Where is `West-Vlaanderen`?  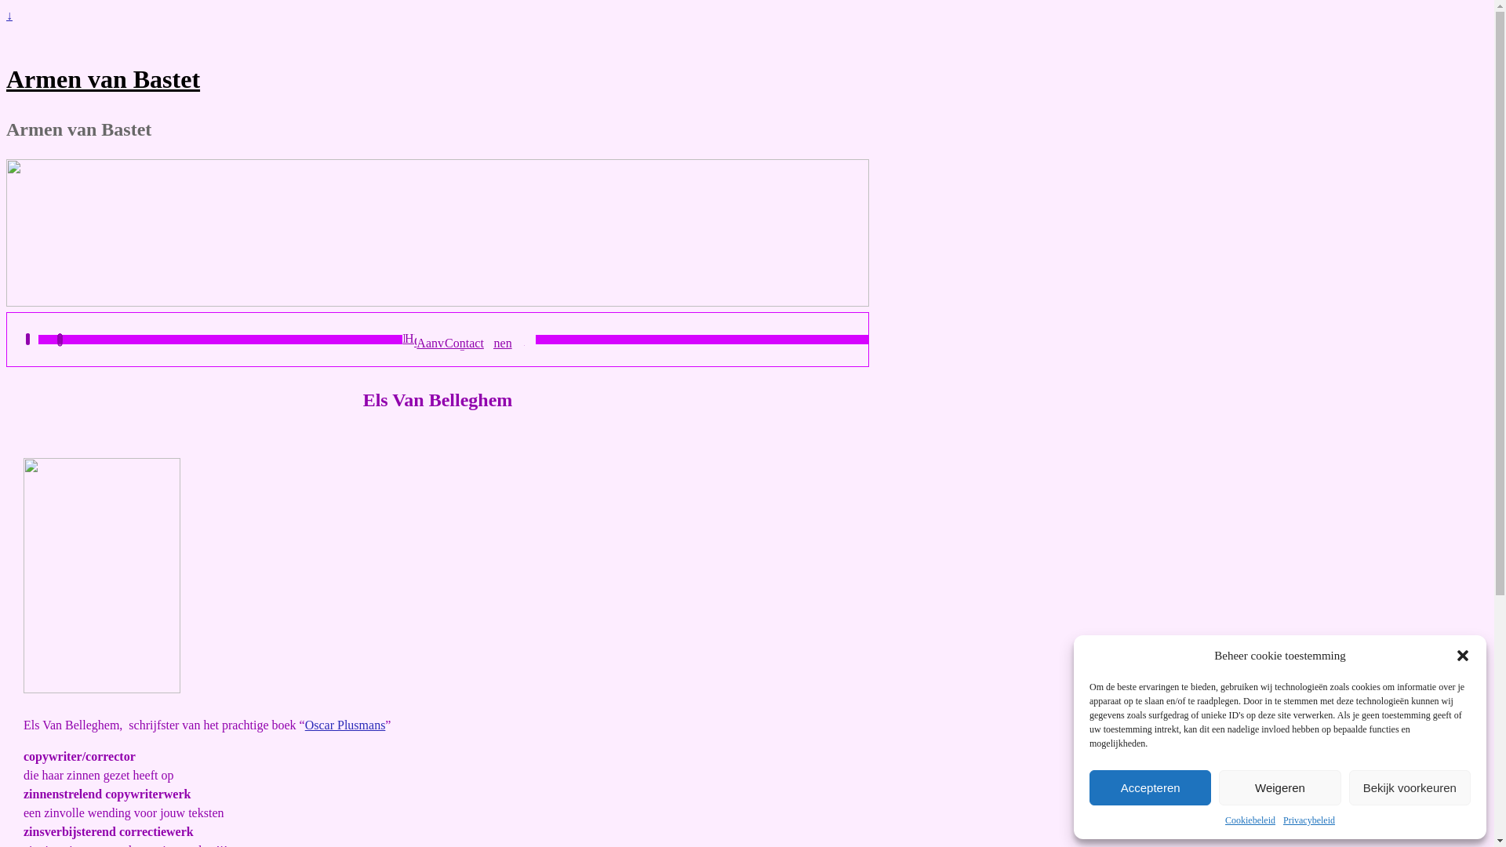
West-Vlaanderen is located at coordinates (469, 336).